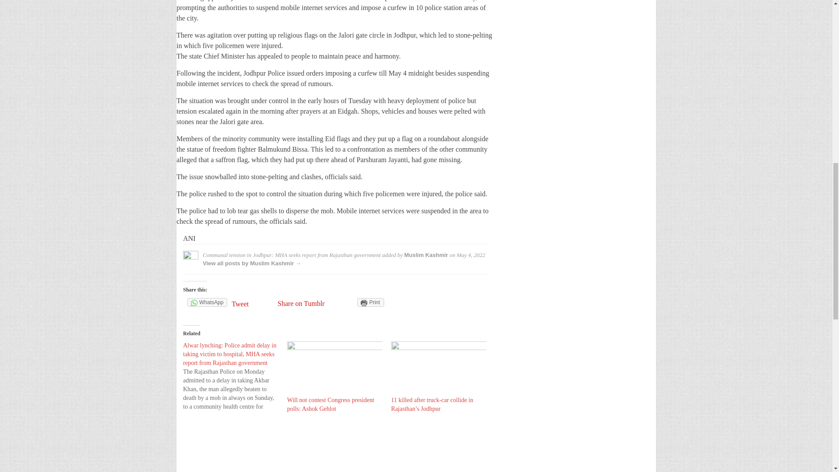 This screenshot has width=839, height=472. What do you see at coordinates (371, 302) in the screenshot?
I see `Print` at bounding box center [371, 302].